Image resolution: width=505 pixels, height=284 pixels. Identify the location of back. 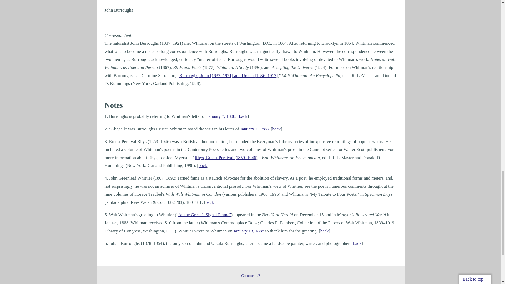
(209, 202).